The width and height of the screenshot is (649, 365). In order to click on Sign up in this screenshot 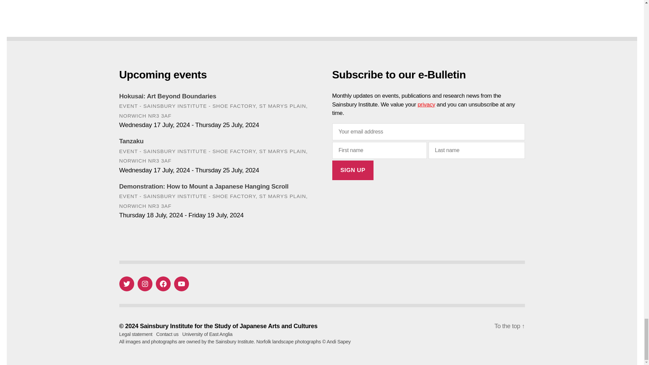, I will do `click(353, 170)`.